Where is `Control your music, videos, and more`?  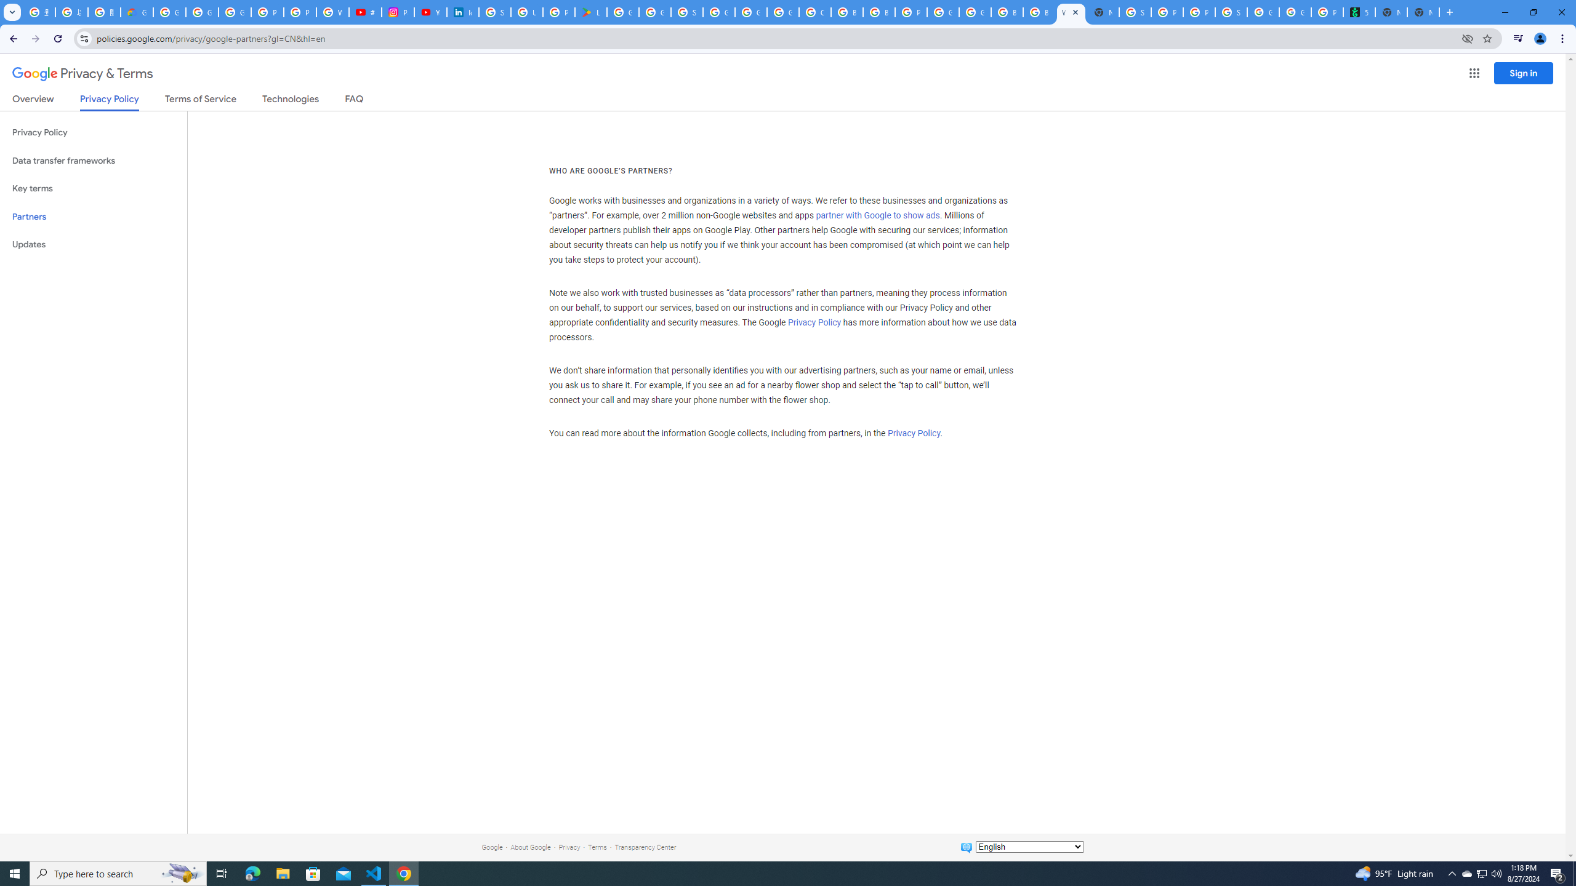
Control your music, videos, and more is located at coordinates (1518, 39).